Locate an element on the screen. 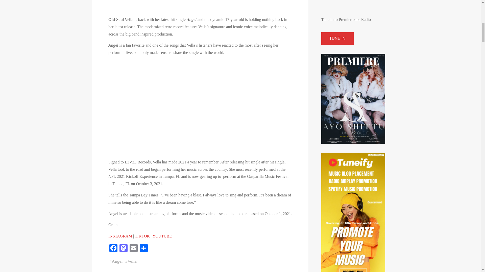 The height and width of the screenshot is (272, 485). TIKTOK is located at coordinates (142, 236).